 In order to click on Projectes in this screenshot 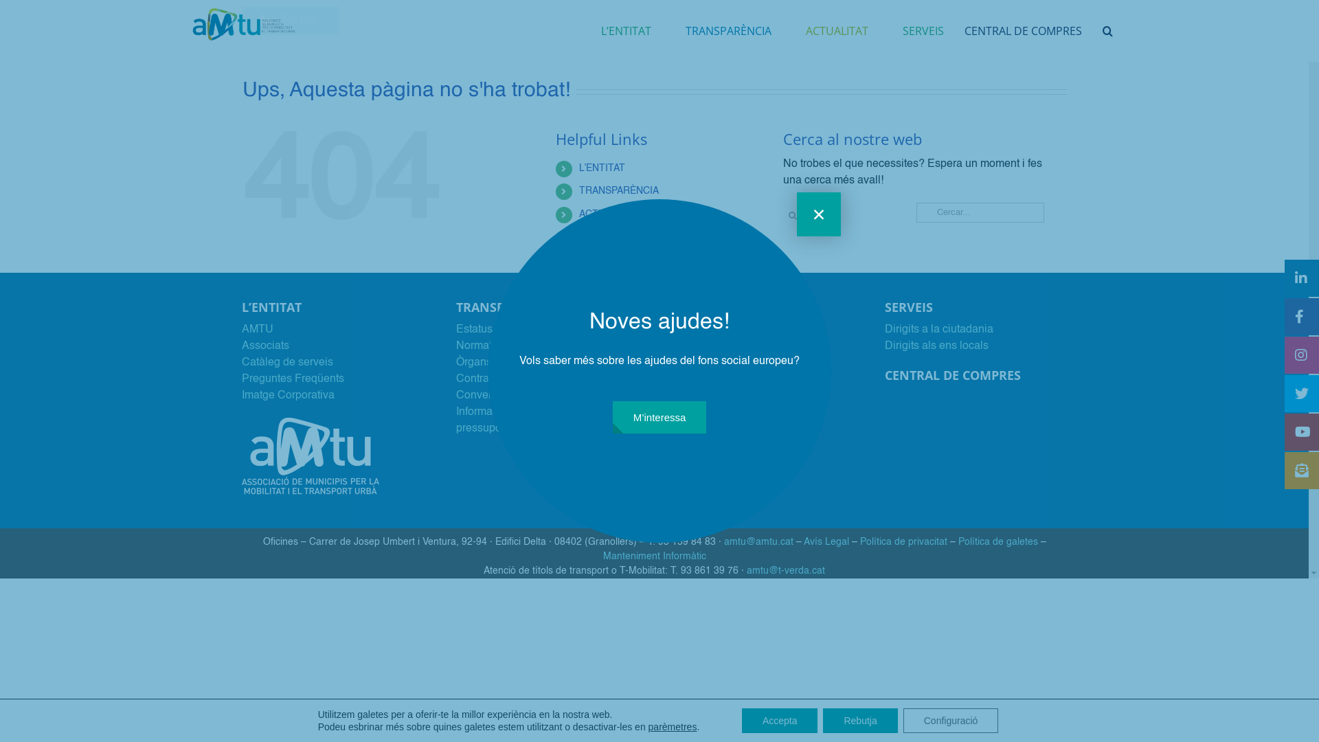, I will do `click(694, 445)`.